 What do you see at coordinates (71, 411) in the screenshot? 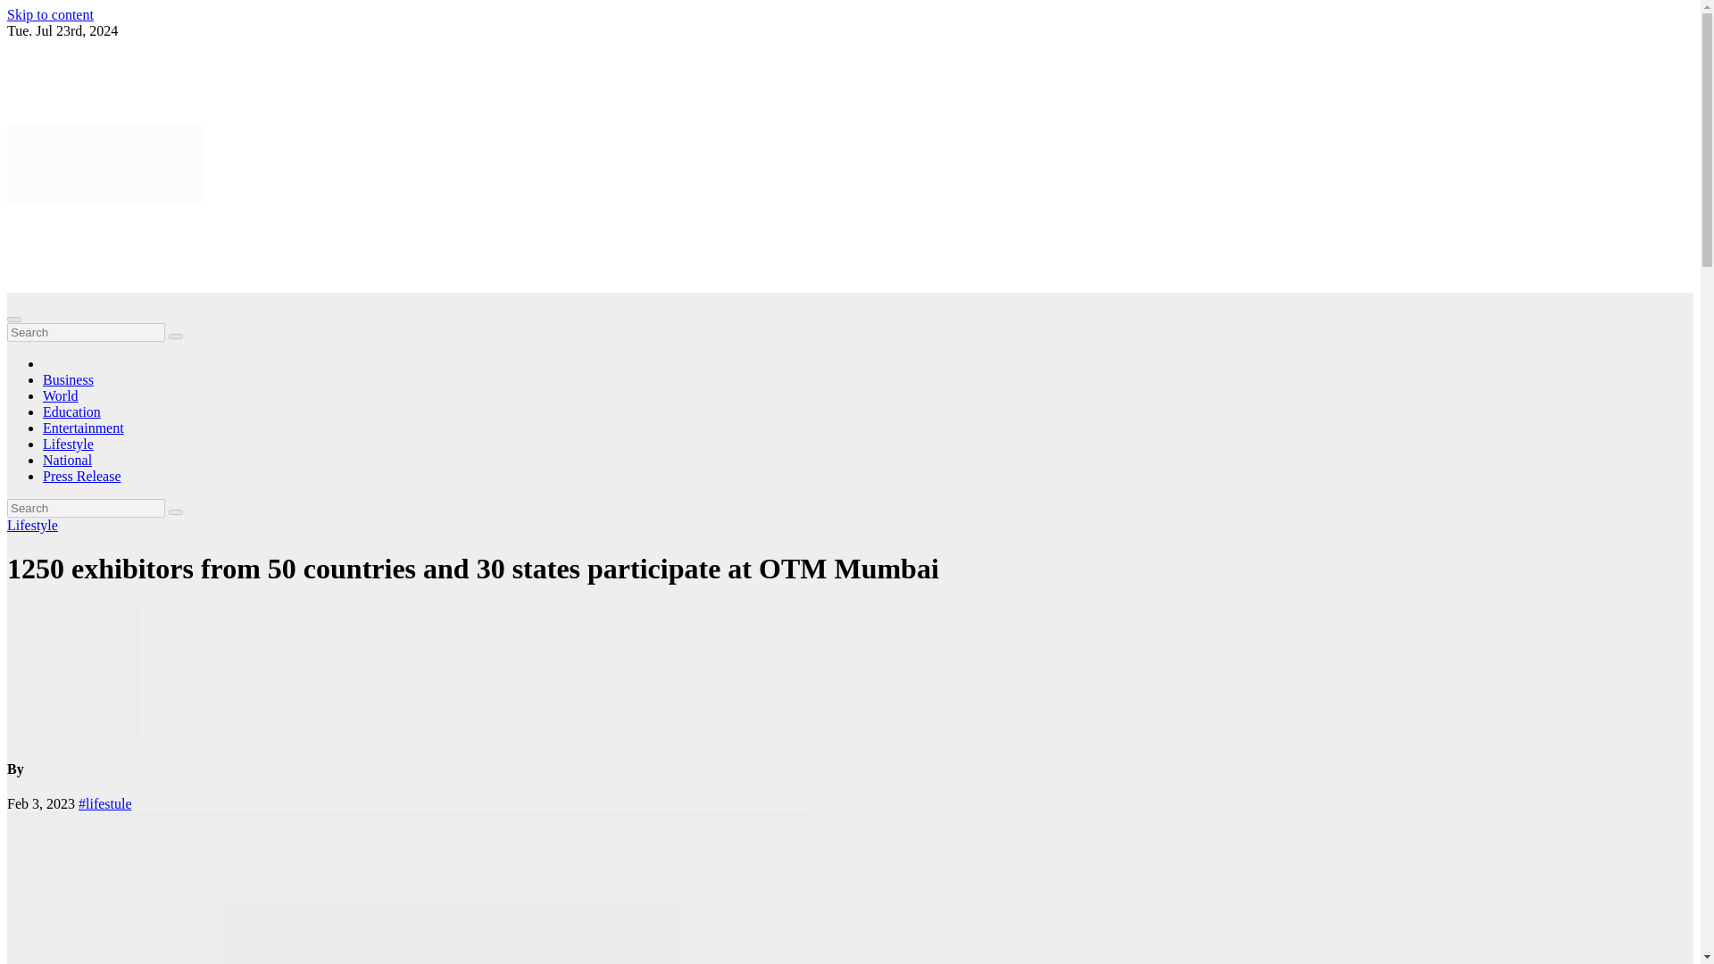
I see `Education` at bounding box center [71, 411].